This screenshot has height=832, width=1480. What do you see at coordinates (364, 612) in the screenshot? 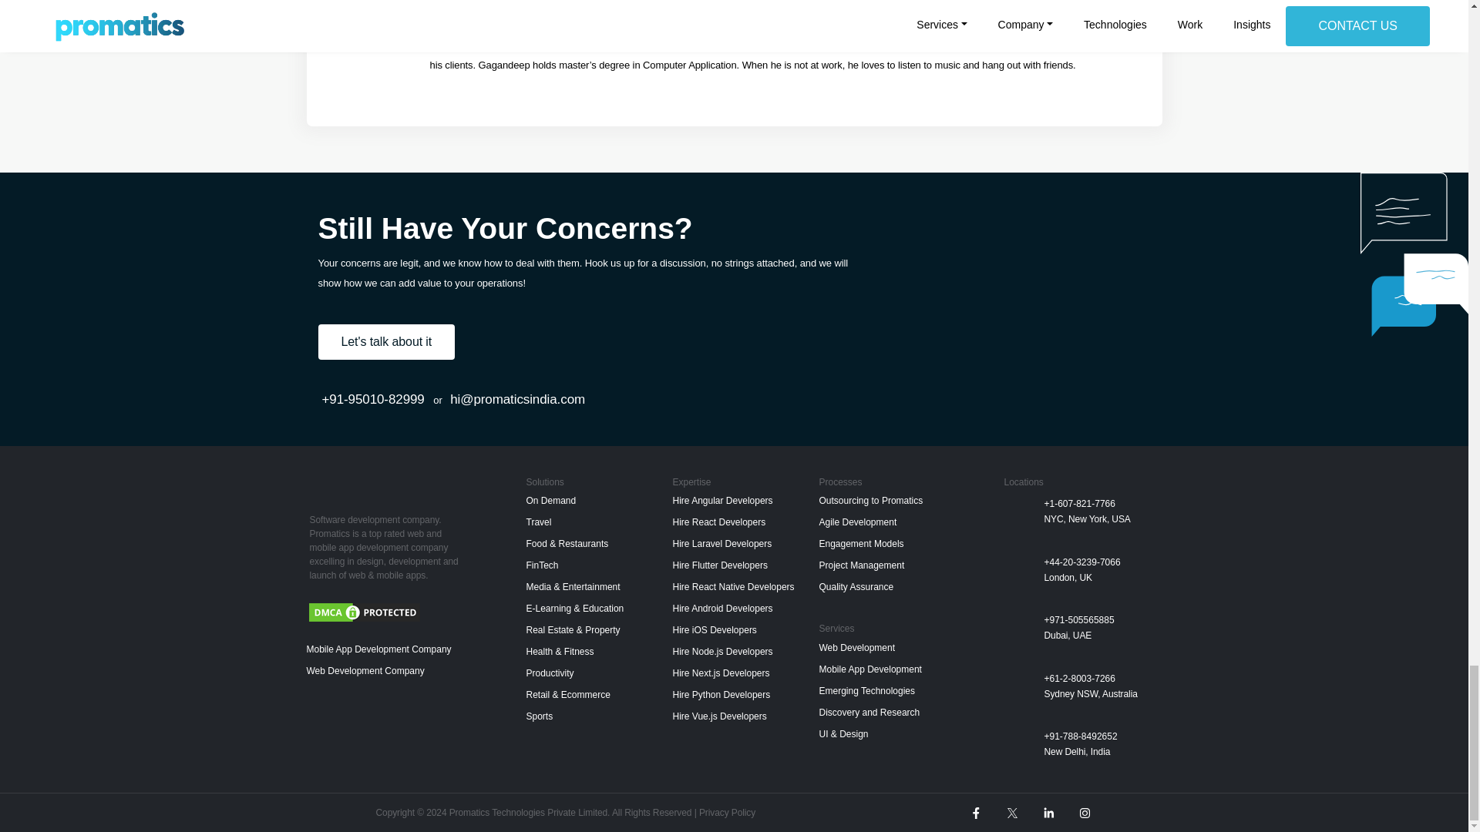
I see `DMCA.com Protection Status` at bounding box center [364, 612].